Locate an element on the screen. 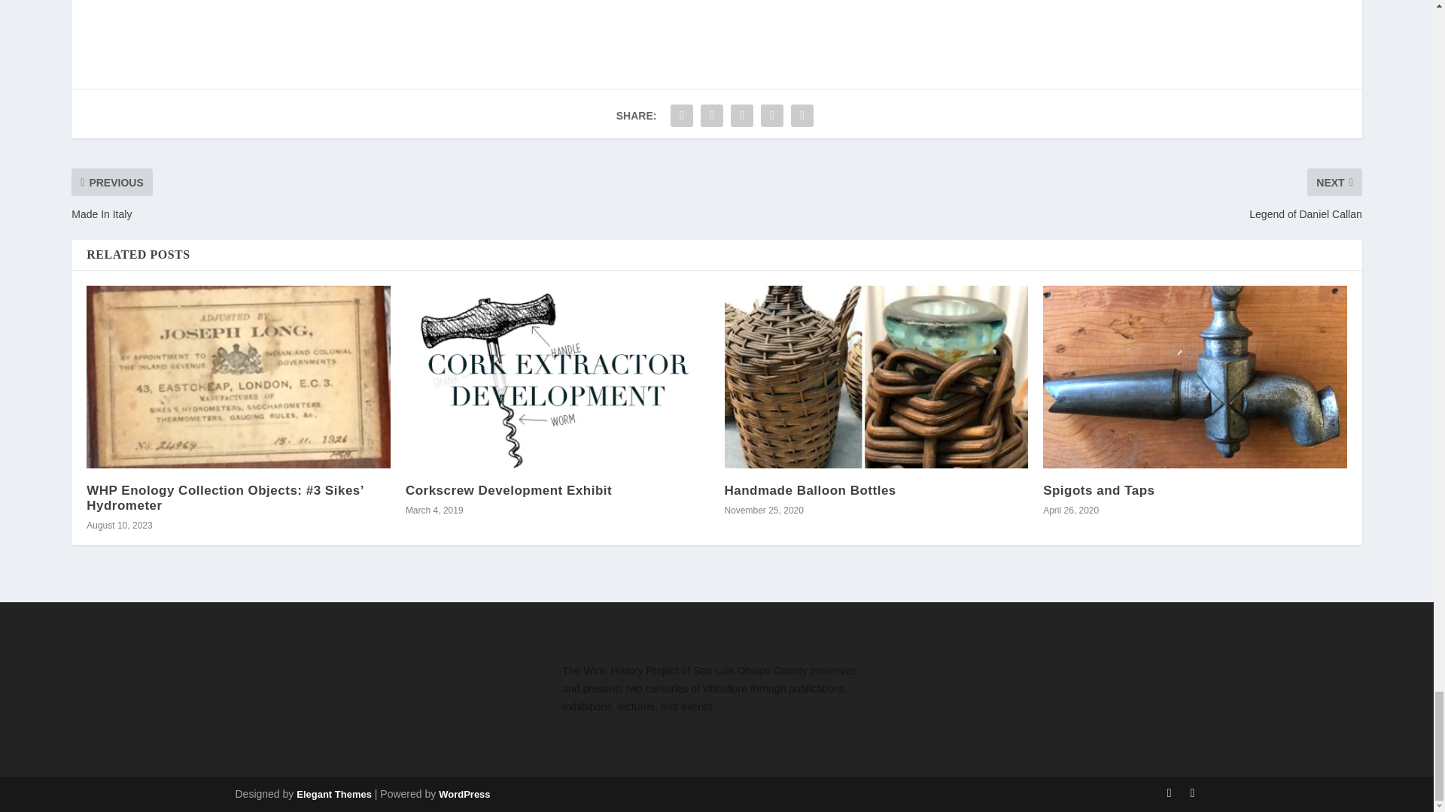 The width and height of the screenshot is (1445, 812). Share "AAA Mapping Tourism in California" via Pinterest is located at coordinates (742, 115).